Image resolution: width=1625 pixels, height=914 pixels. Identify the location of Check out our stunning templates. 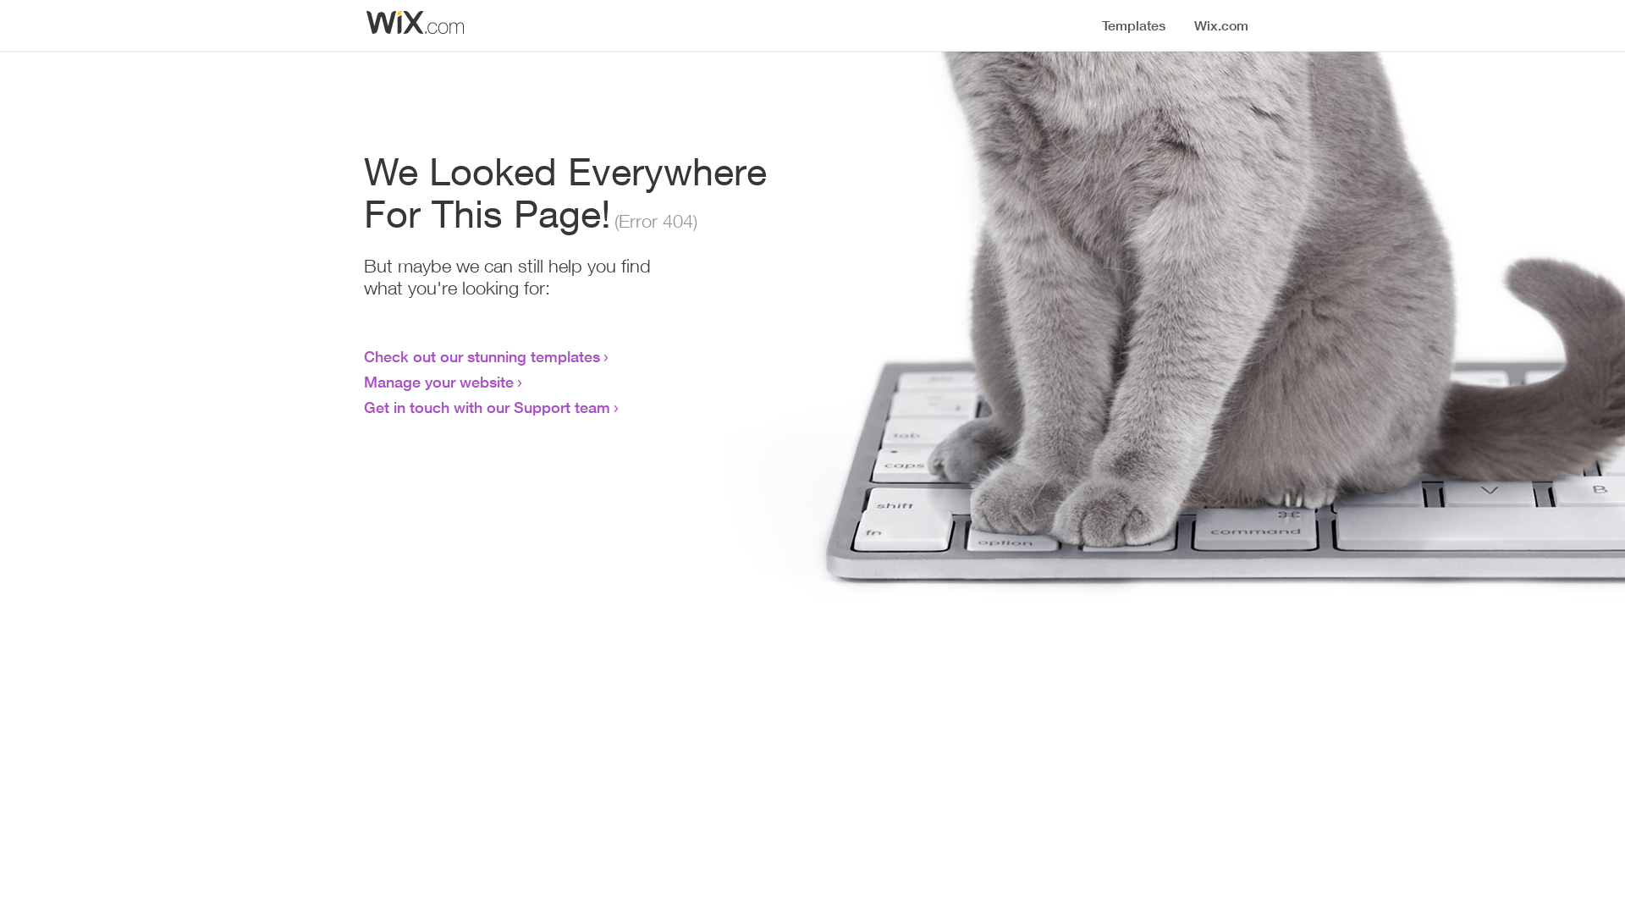
(482, 356).